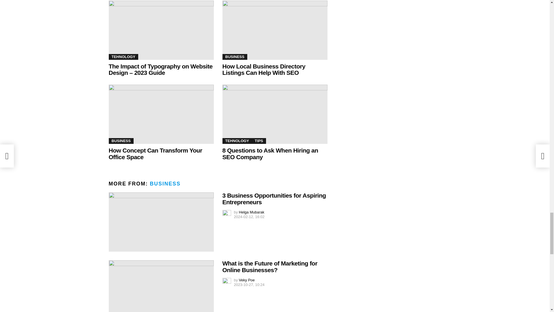 The image size is (554, 312). I want to click on How Concept Can Transform Your Office Space, so click(161, 114).